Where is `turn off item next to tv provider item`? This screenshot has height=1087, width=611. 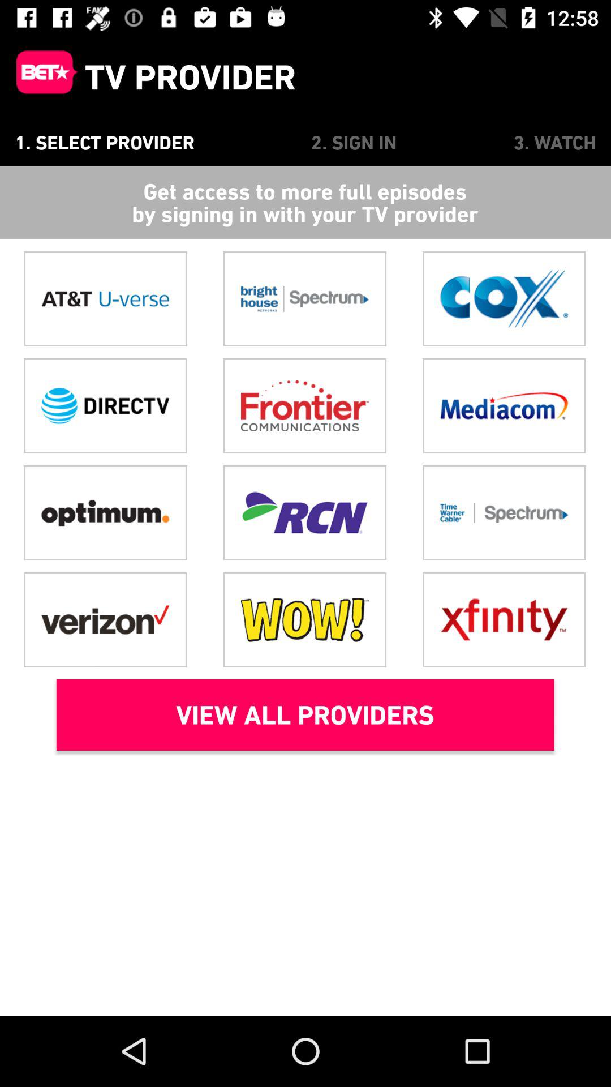 turn off item next to tv provider item is located at coordinates (42, 77).